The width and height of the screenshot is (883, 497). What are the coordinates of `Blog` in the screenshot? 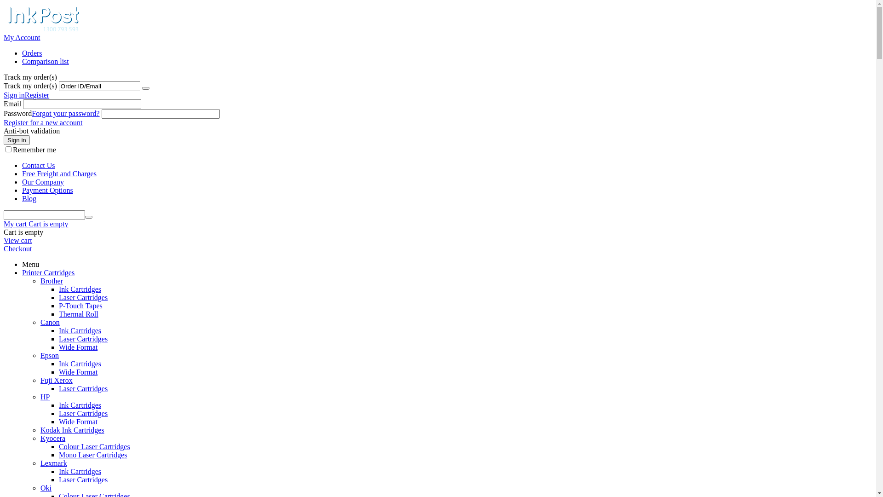 It's located at (29, 199).